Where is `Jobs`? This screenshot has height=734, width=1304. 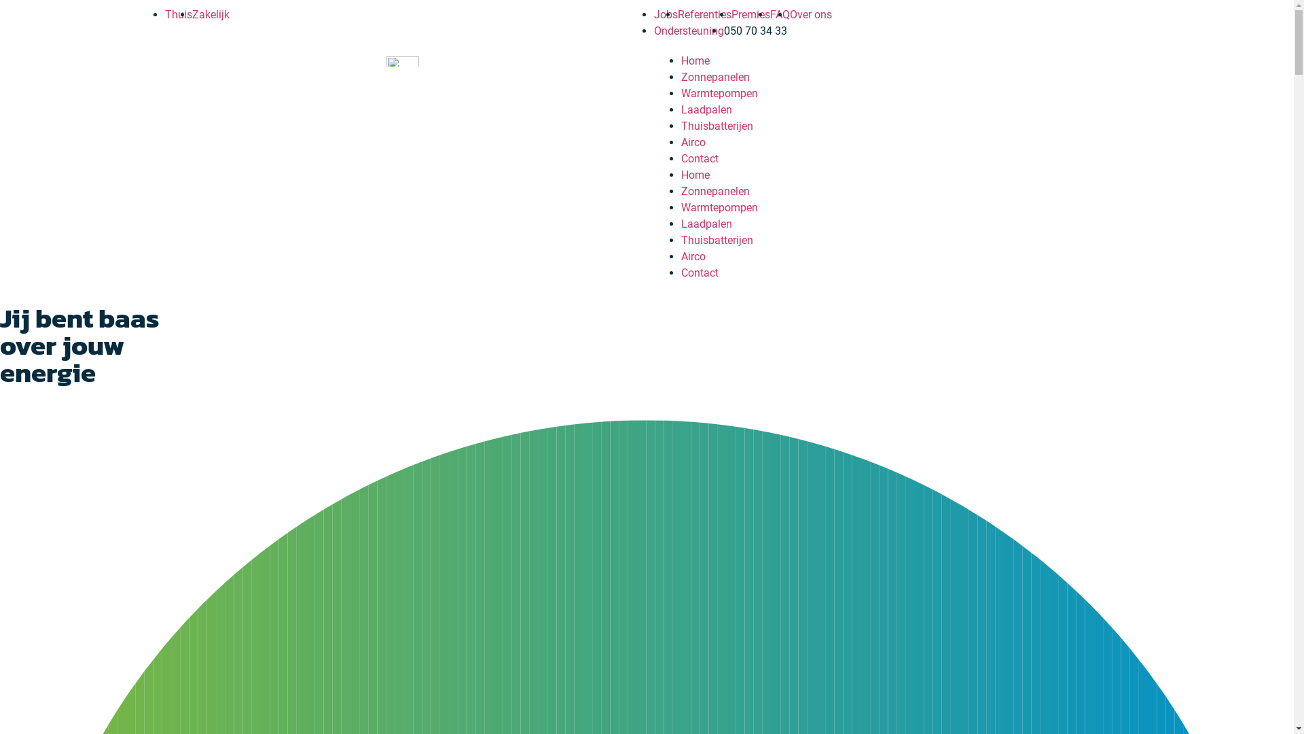
Jobs is located at coordinates (666, 15).